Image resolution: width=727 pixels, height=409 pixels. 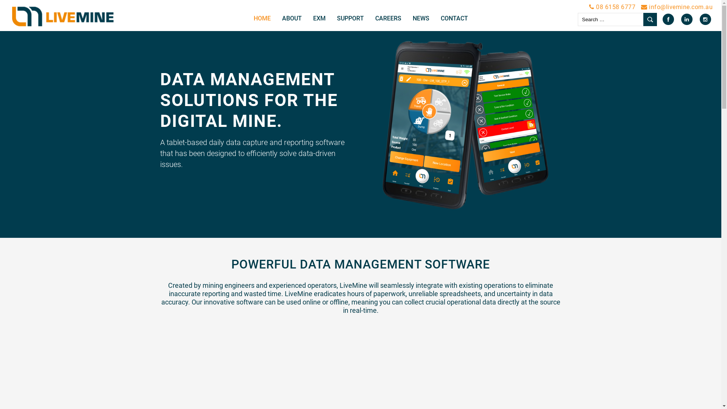 What do you see at coordinates (388, 19) in the screenshot?
I see `CAREERS` at bounding box center [388, 19].